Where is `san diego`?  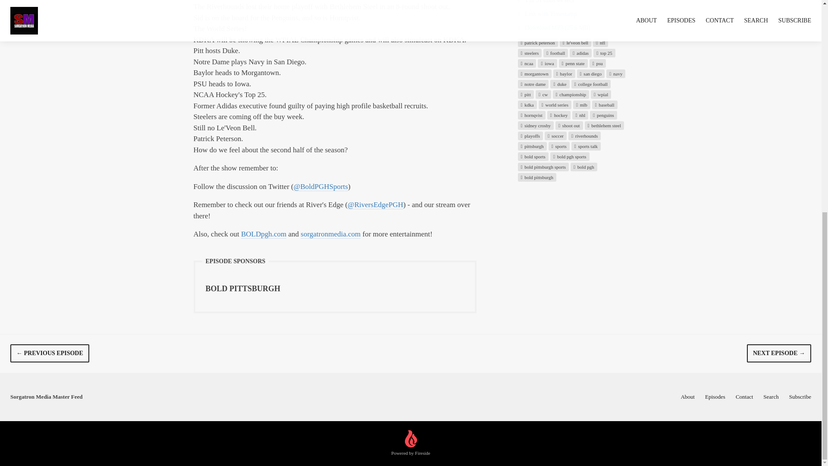
san diego is located at coordinates (591, 73).